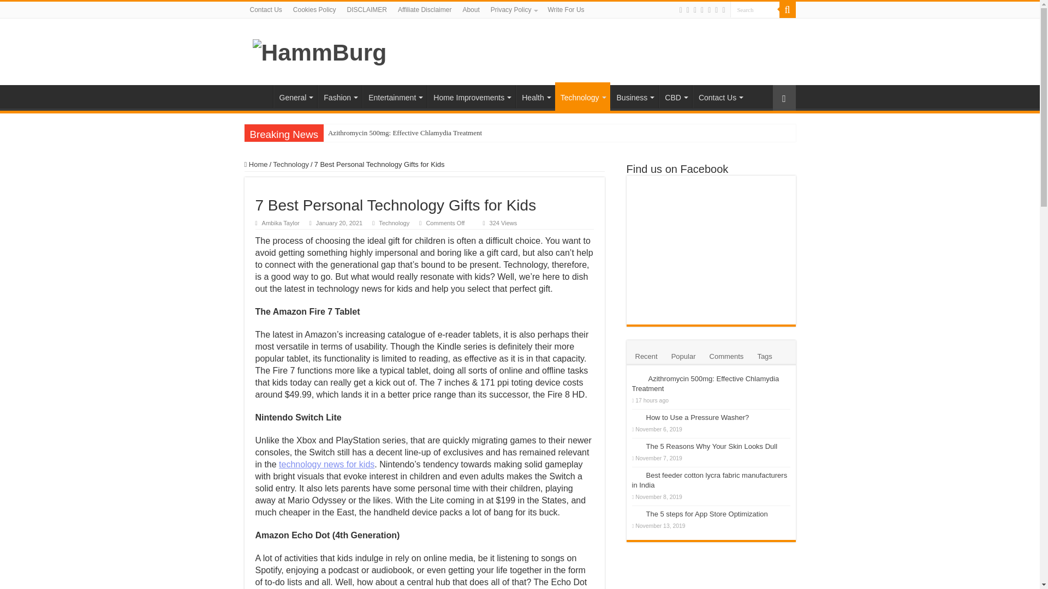 The height and width of the screenshot is (589, 1048). What do you see at coordinates (425, 10) in the screenshot?
I see `Affiliate Disclaimer` at bounding box center [425, 10].